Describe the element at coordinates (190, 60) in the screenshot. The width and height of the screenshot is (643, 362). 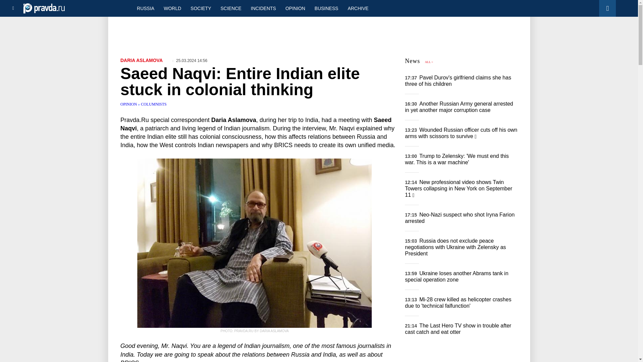
I see `Published` at that location.